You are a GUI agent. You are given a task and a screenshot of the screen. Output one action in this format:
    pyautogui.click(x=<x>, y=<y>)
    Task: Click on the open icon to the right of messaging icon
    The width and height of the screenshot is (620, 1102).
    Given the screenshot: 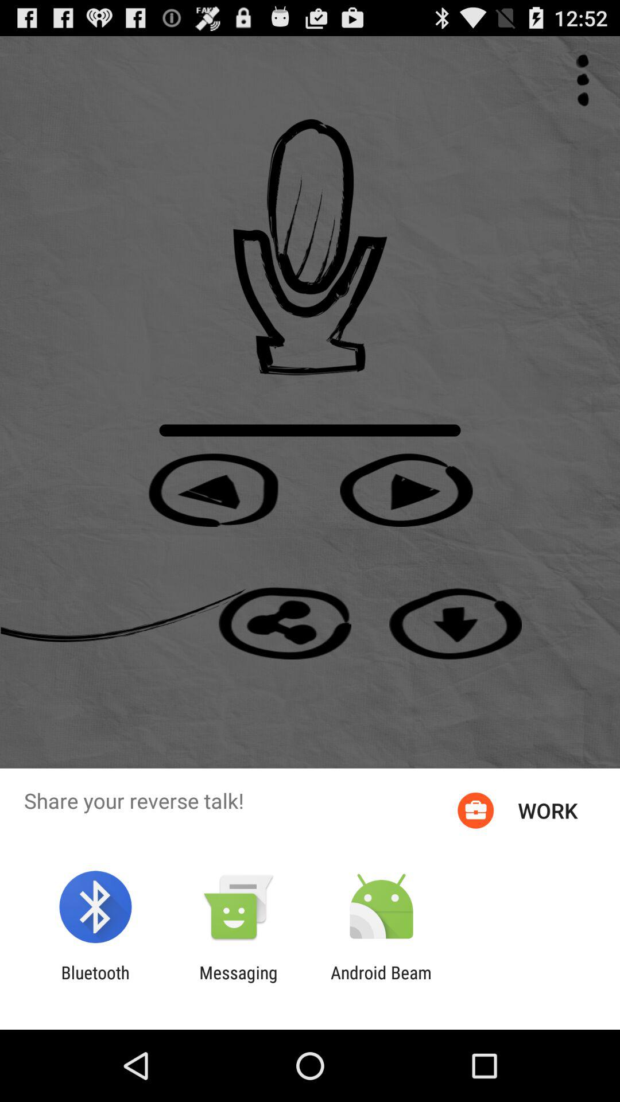 What is the action you would take?
    pyautogui.click(x=381, y=983)
    